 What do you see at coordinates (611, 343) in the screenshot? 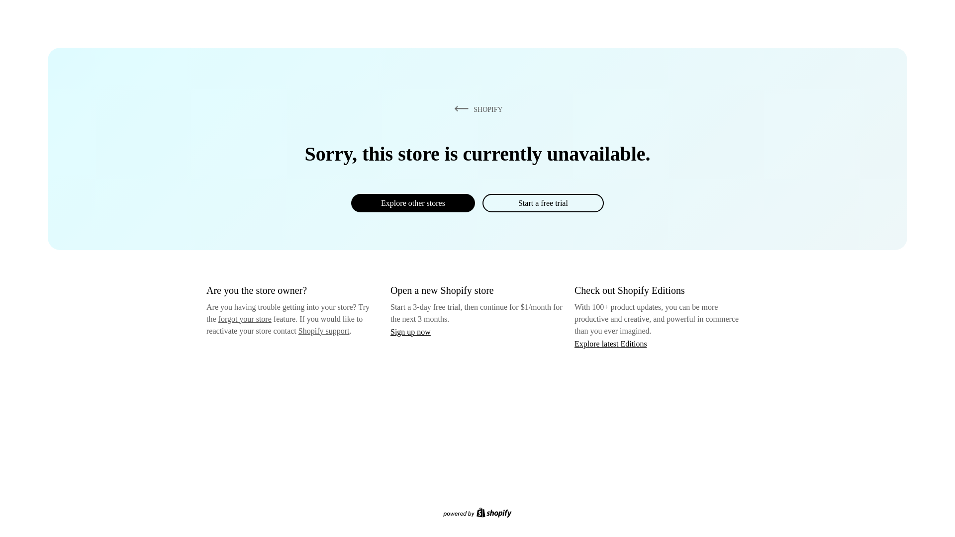
I see `Explore latest Editions` at bounding box center [611, 343].